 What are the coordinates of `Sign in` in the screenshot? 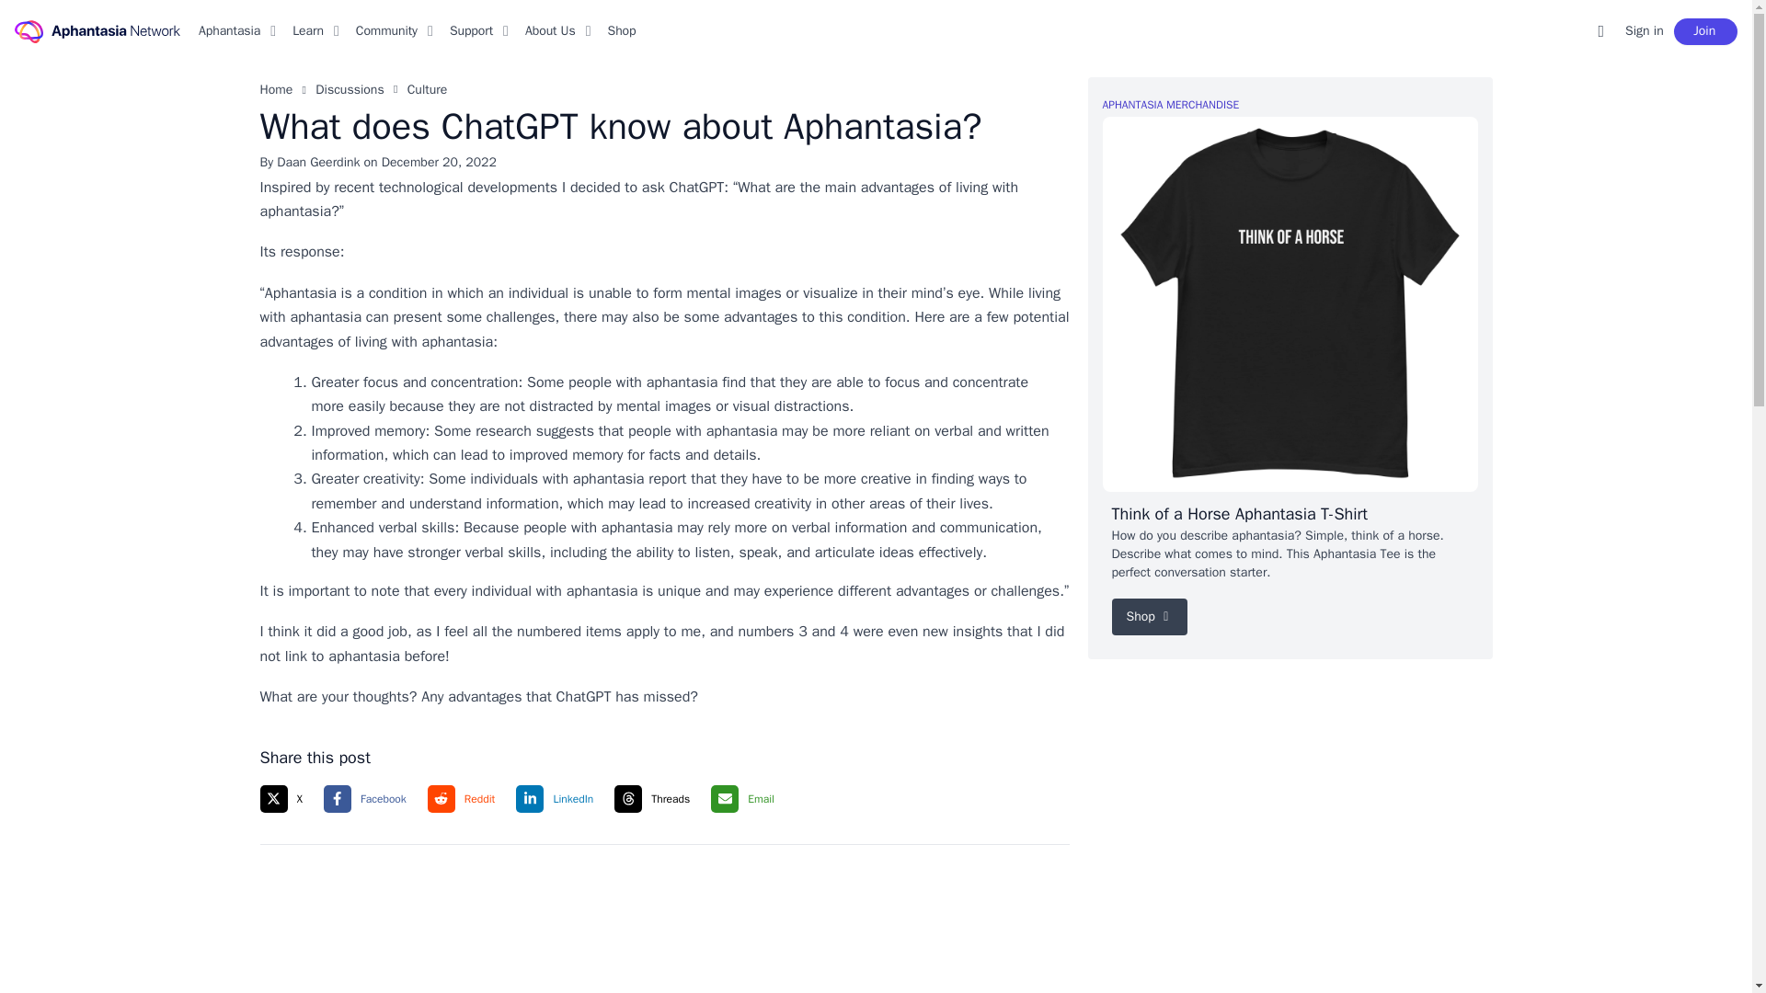 It's located at (1645, 31).